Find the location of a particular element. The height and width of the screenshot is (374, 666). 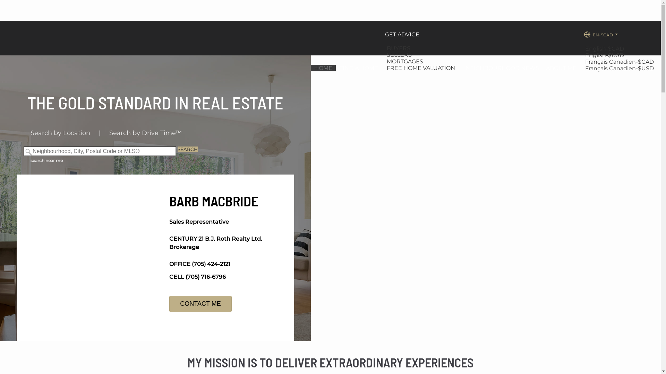

Search is located at coordinates (188, 149).